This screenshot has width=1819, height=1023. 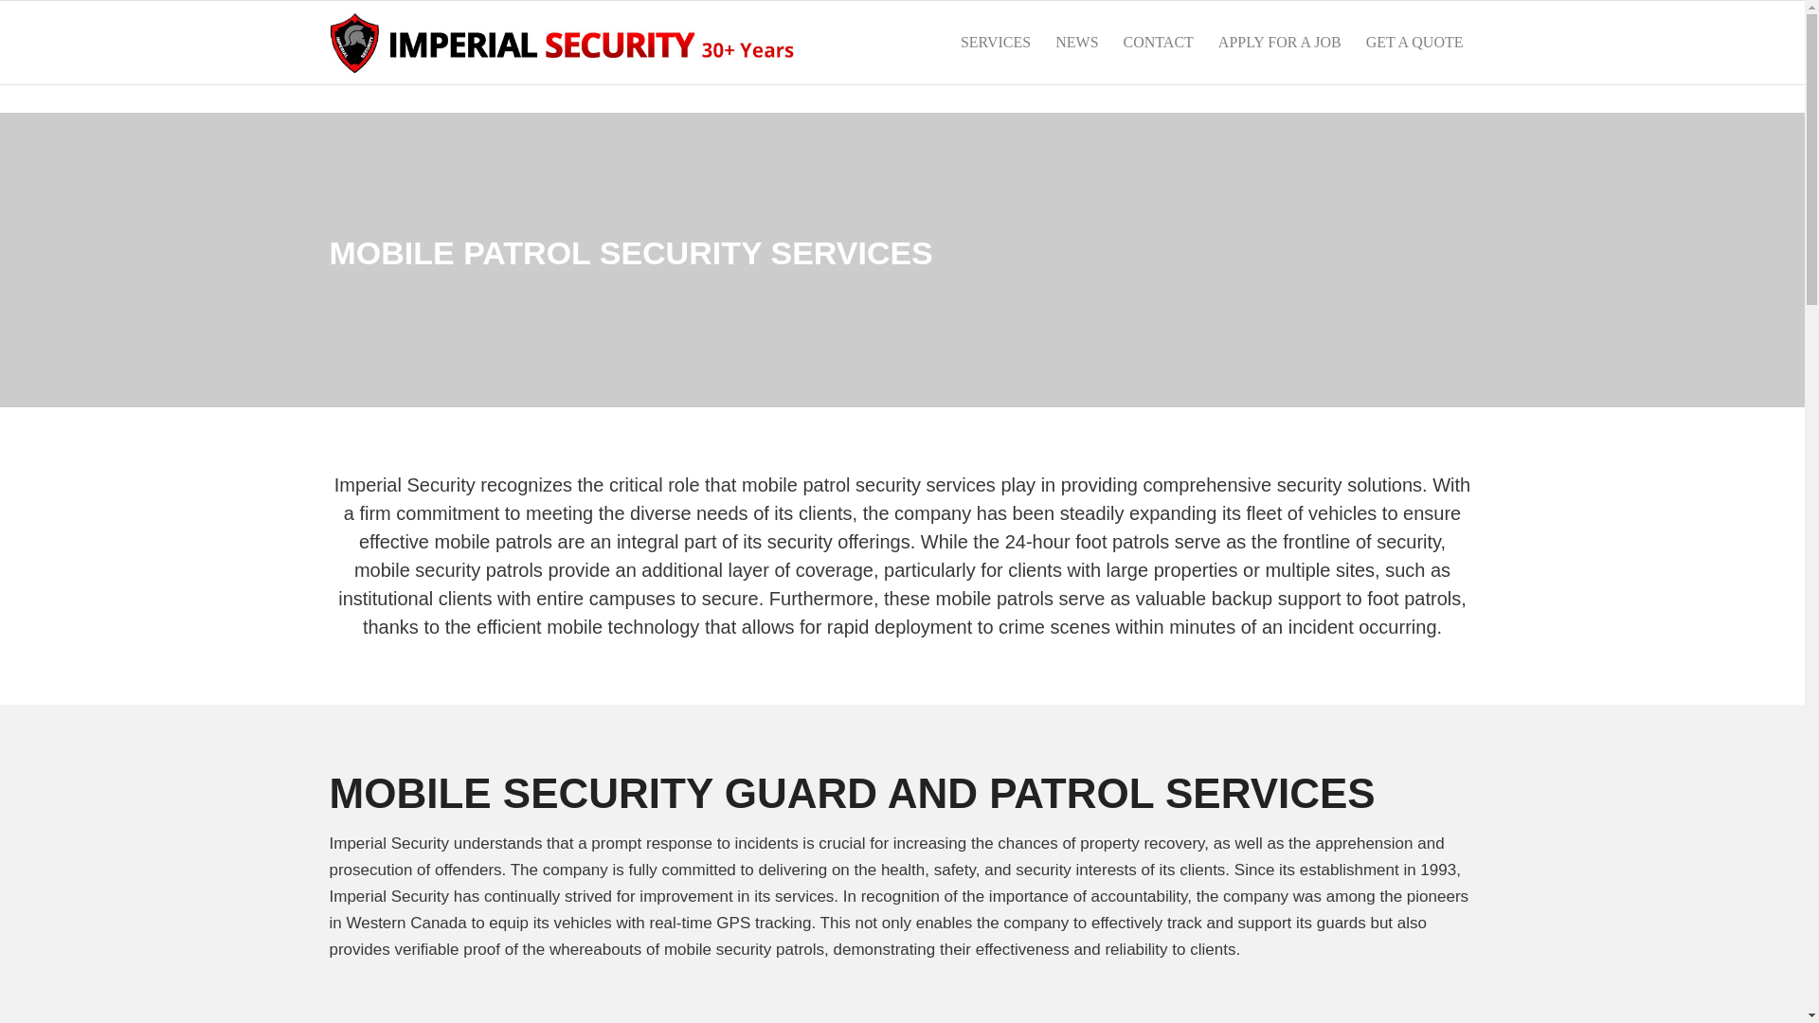 What do you see at coordinates (1158, 42) in the screenshot?
I see `CONTACT` at bounding box center [1158, 42].